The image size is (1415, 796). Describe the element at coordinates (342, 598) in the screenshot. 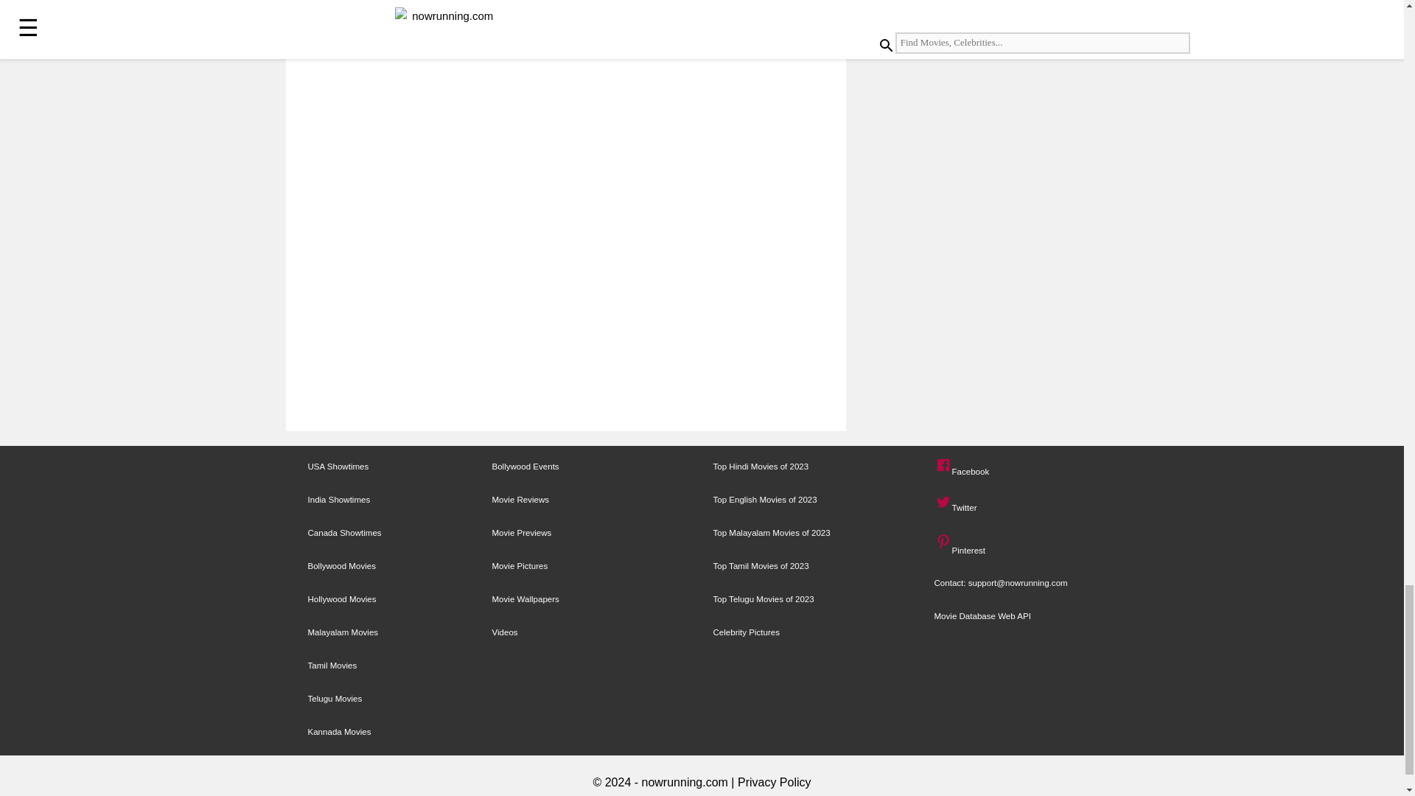

I see `Hollywood Movies` at that location.